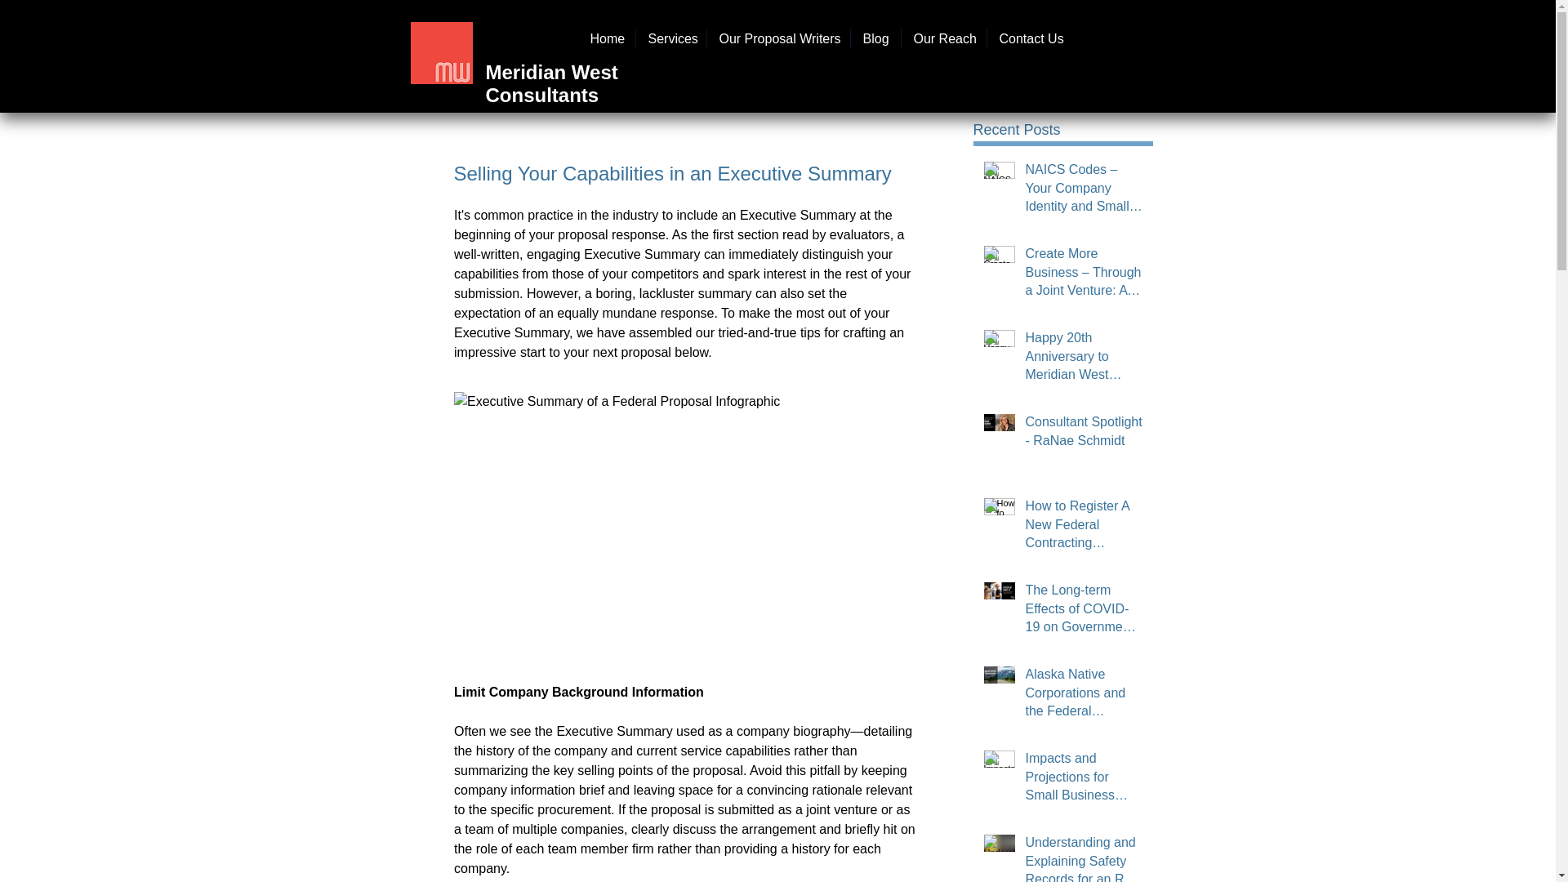 The image size is (1568, 882). What do you see at coordinates (1084, 434) in the screenshot?
I see `Consultant Spotlight - RaNae Schmidt` at bounding box center [1084, 434].